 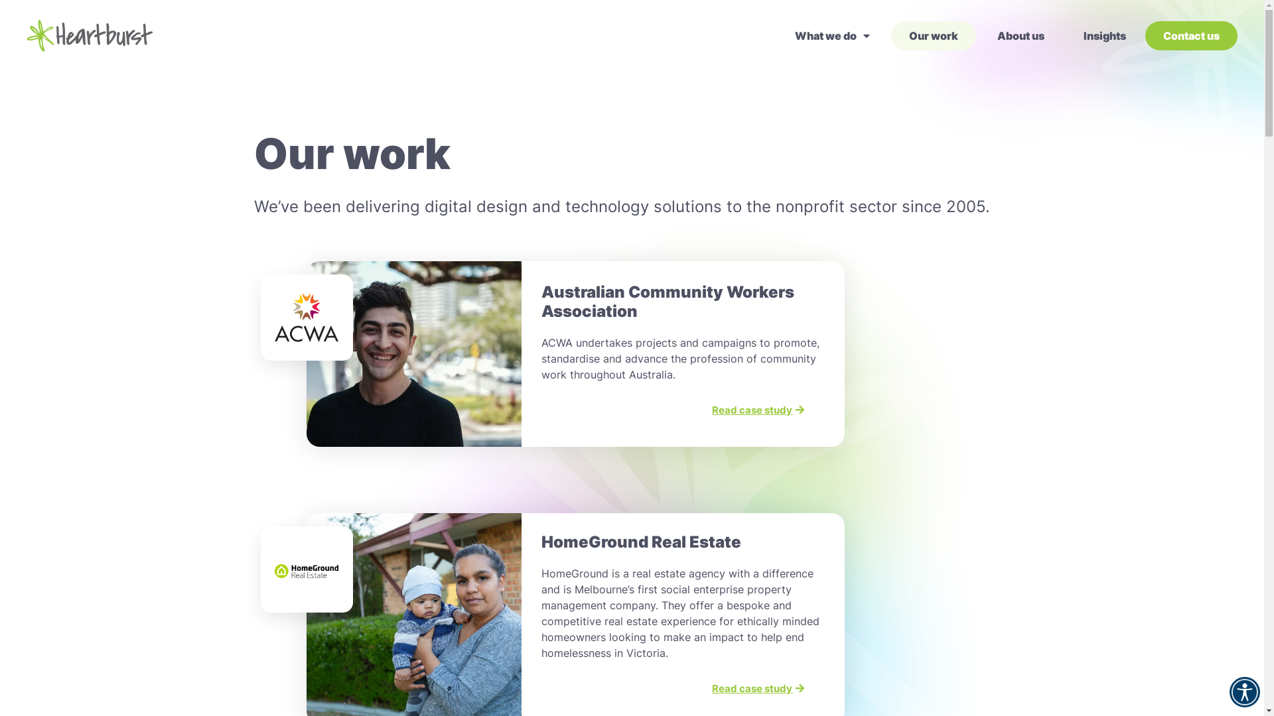 What do you see at coordinates (758, 411) in the screenshot?
I see `Read case study` at bounding box center [758, 411].